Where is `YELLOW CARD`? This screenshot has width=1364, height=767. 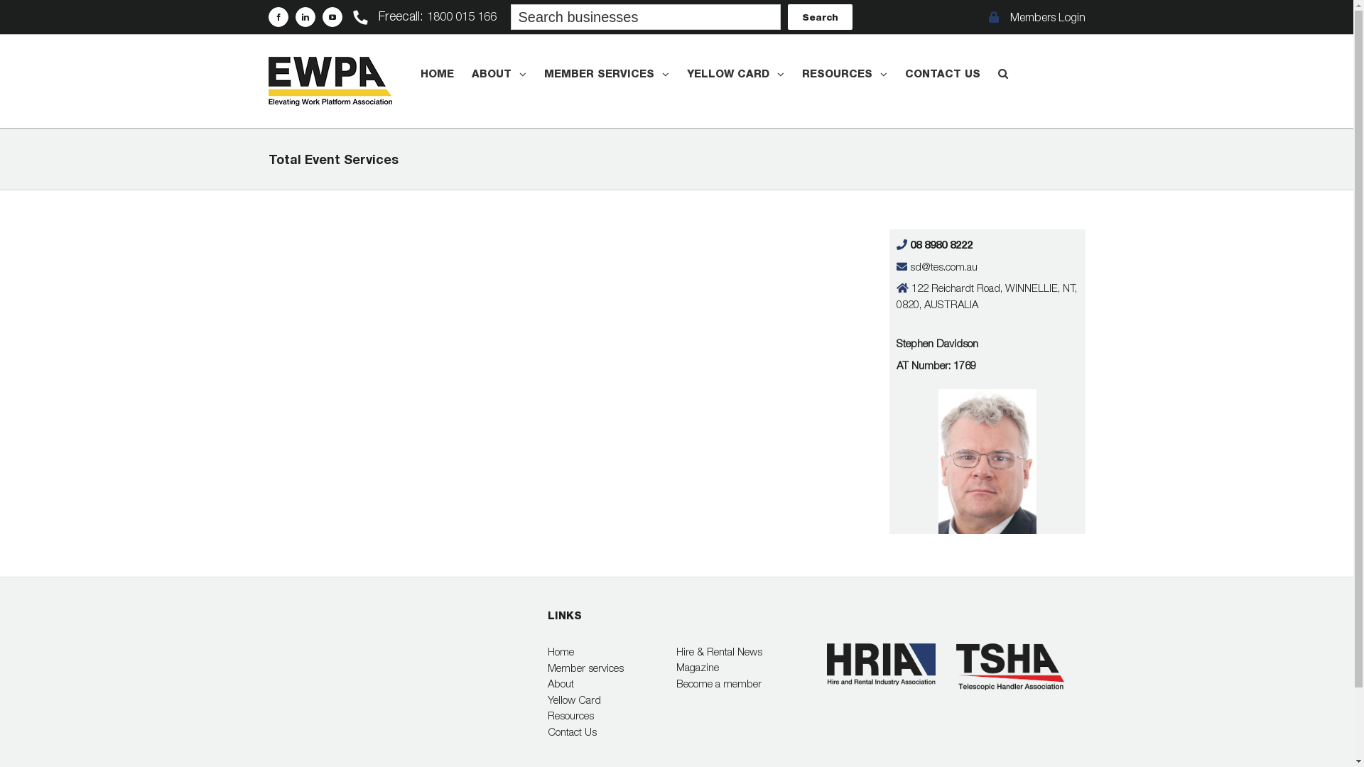 YELLOW CARD is located at coordinates (735, 74).